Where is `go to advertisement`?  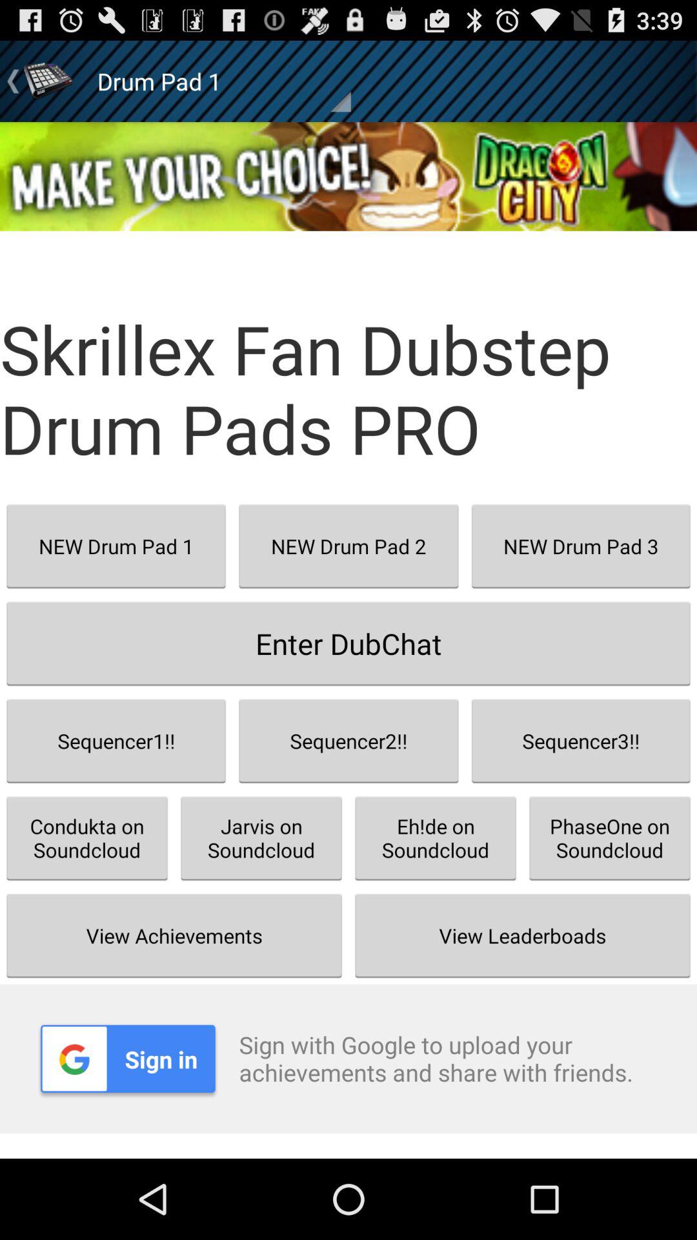
go to advertisement is located at coordinates (348, 176).